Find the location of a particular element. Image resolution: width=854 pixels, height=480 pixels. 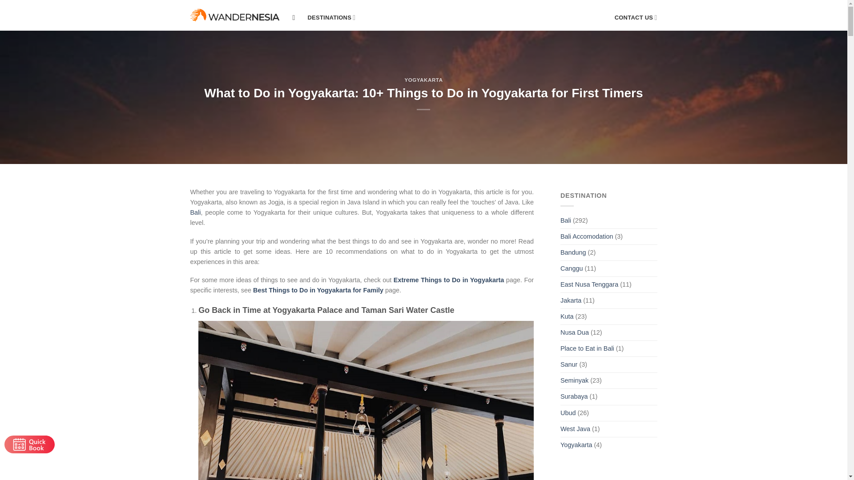

Extreme Things to Do in Yogyakarta is located at coordinates (449, 280).